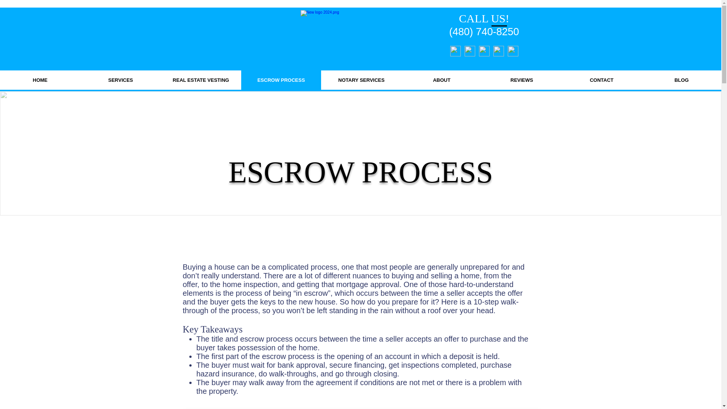 Image resolution: width=727 pixels, height=409 pixels. Describe the element at coordinates (521, 80) in the screenshot. I see `REVIEWS` at that location.